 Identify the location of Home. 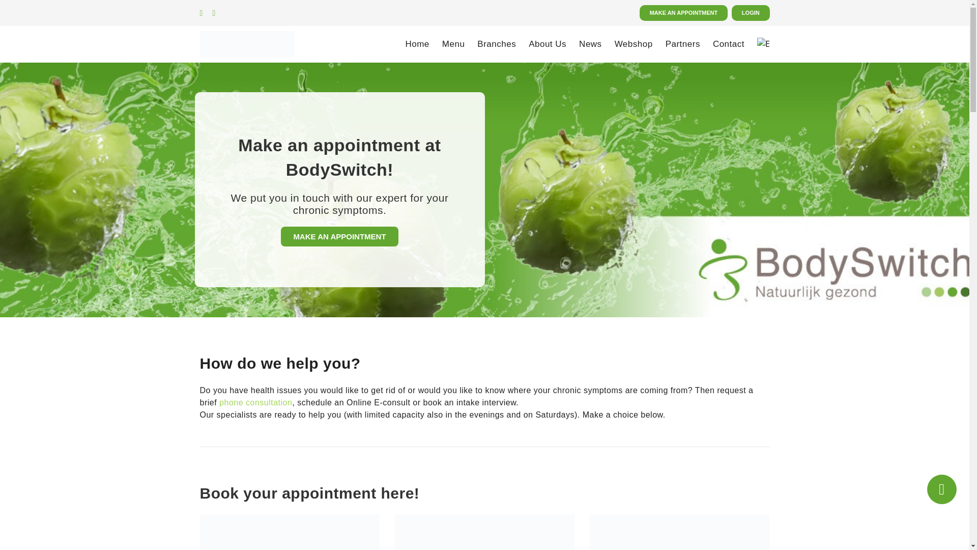
(417, 44).